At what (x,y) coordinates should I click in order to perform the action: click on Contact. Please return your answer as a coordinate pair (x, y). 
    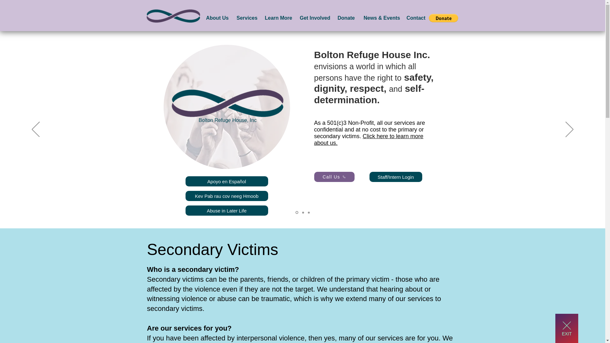
    Looking at the image, I should click on (415, 18).